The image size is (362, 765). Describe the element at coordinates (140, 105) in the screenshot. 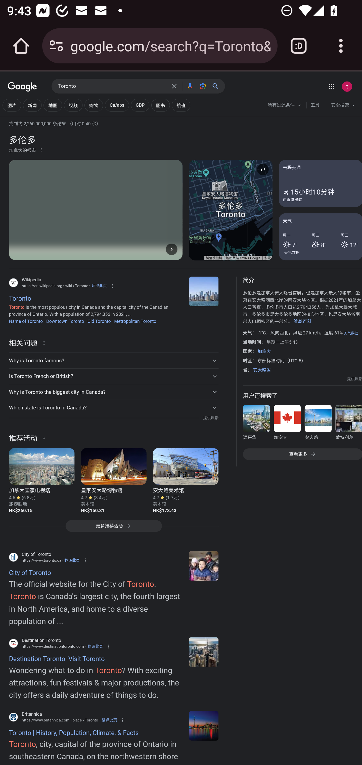

I see `添加“GDP” GDP` at that location.